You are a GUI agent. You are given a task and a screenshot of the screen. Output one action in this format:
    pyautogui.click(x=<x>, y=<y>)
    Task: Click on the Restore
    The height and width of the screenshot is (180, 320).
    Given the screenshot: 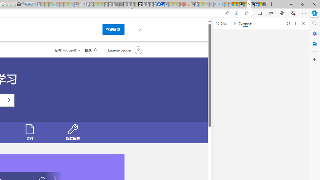 What is the action you would take?
    pyautogui.click(x=302, y=4)
    